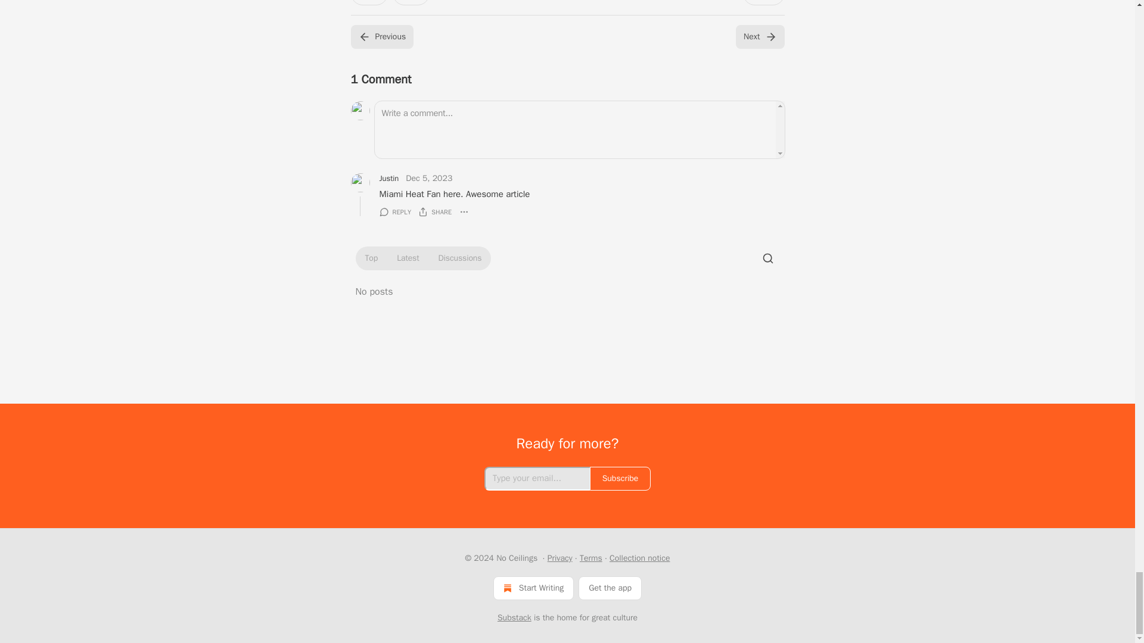  Describe the element at coordinates (411, 2) in the screenshot. I see `1` at that location.